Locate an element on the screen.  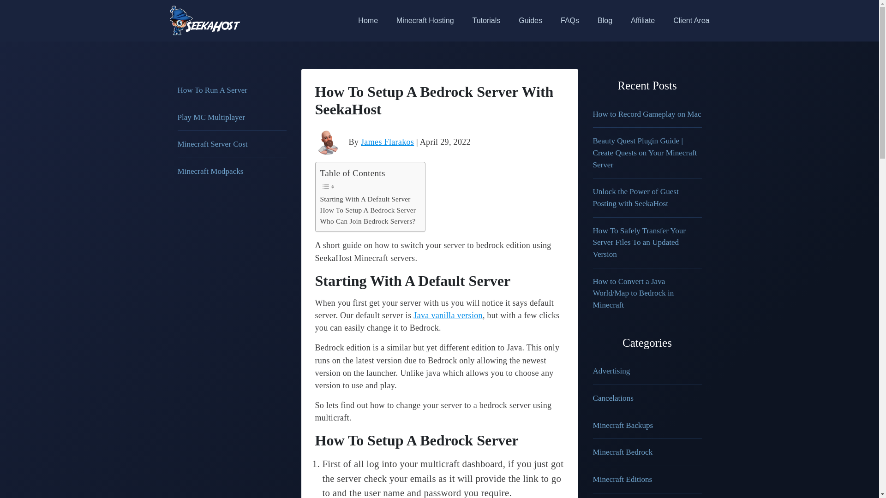
Minecraft Server Cost is located at coordinates (212, 144).